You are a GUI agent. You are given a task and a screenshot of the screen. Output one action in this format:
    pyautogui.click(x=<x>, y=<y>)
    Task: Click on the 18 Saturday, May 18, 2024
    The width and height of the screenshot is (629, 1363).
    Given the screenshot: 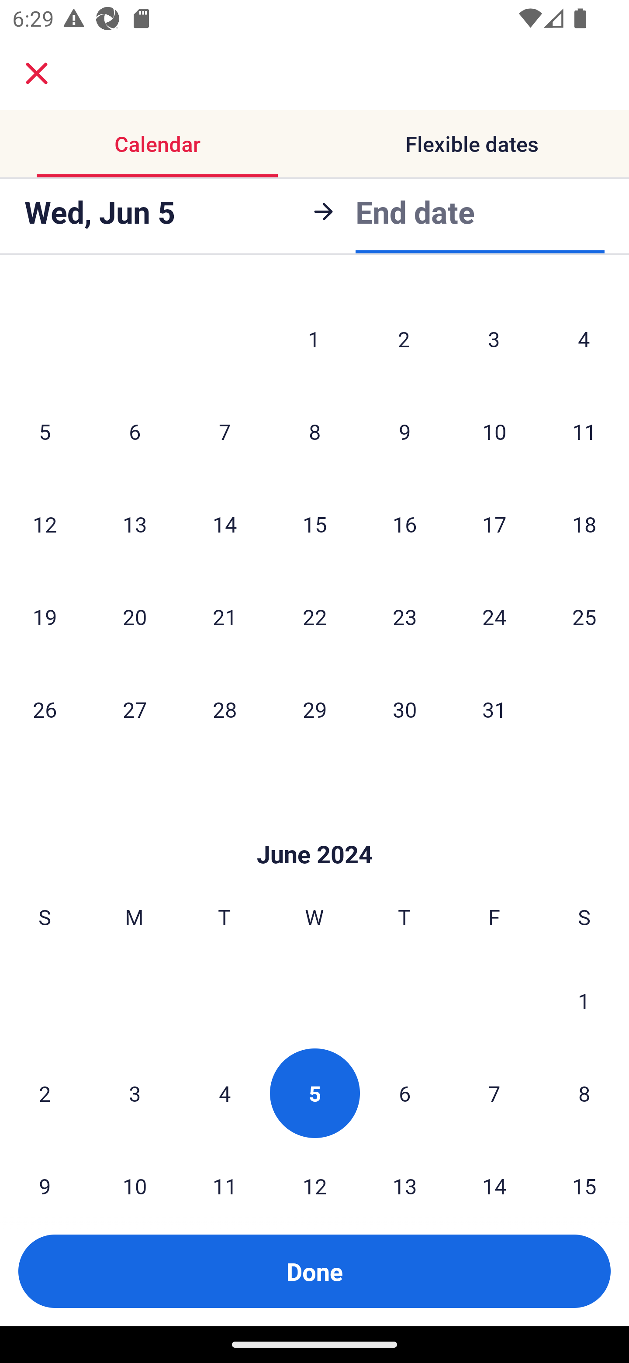 What is the action you would take?
    pyautogui.click(x=584, y=524)
    